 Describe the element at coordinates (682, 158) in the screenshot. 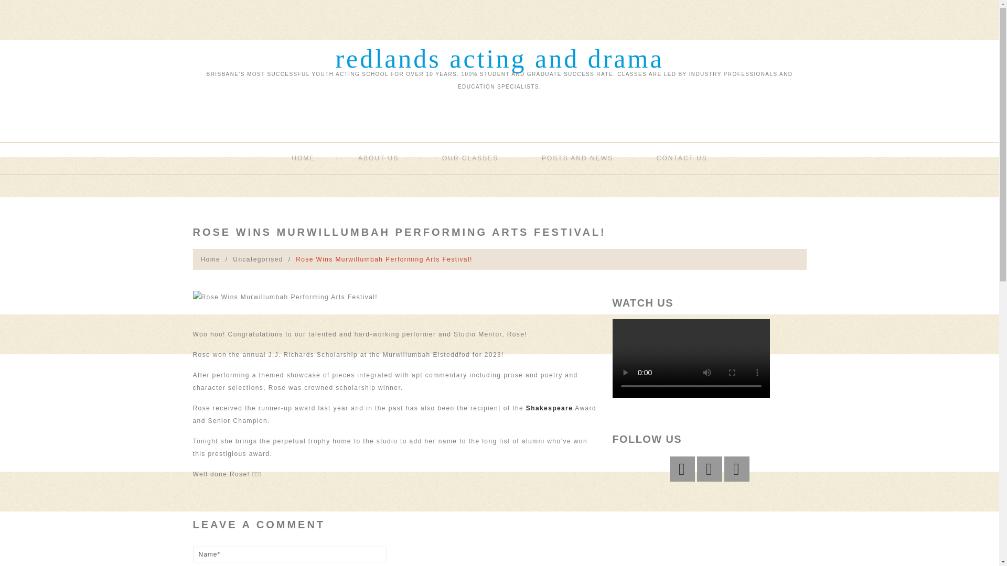

I see `CONTACT US` at that location.